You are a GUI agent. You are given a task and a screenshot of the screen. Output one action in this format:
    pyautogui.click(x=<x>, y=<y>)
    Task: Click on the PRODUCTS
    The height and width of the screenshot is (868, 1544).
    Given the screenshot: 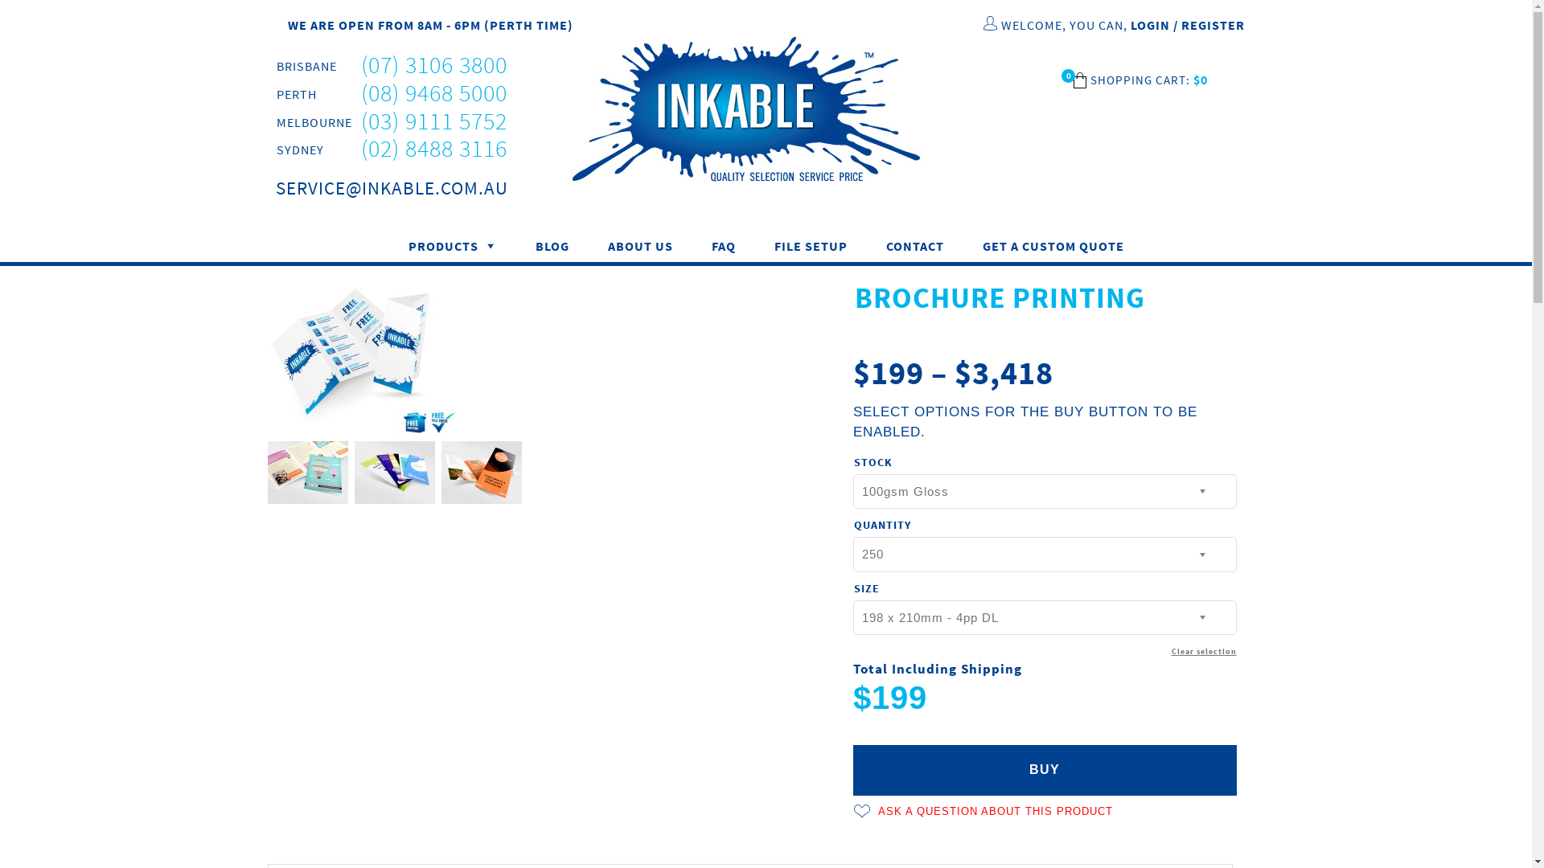 What is the action you would take?
    pyautogui.click(x=453, y=246)
    